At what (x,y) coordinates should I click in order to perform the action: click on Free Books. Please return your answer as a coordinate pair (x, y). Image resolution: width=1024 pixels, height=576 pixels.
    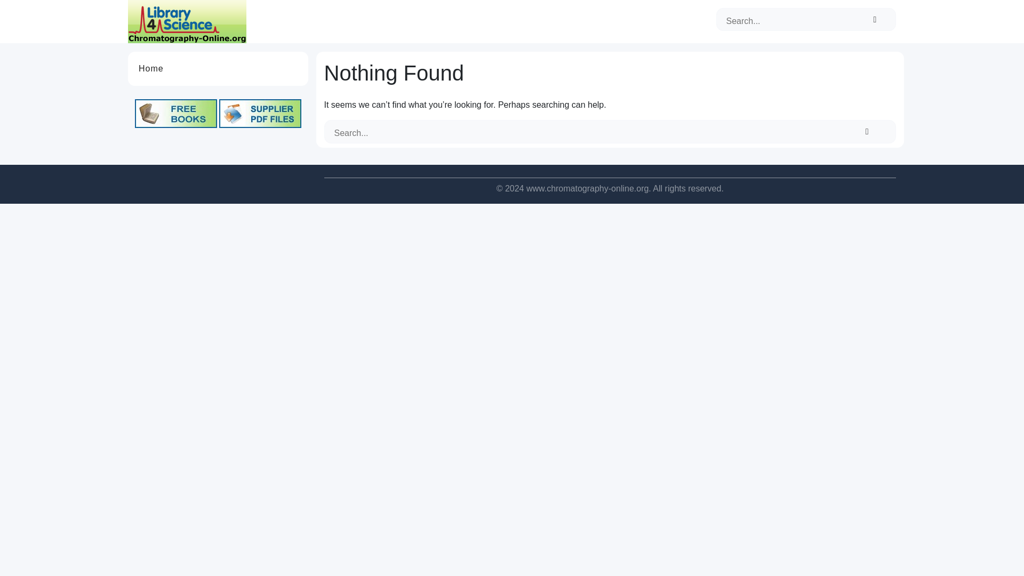
    Looking at the image, I should click on (176, 113).